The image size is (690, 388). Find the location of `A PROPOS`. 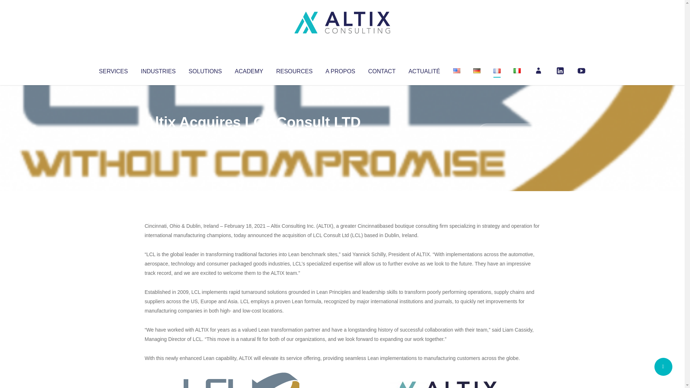

A PROPOS is located at coordinates (340, 70).